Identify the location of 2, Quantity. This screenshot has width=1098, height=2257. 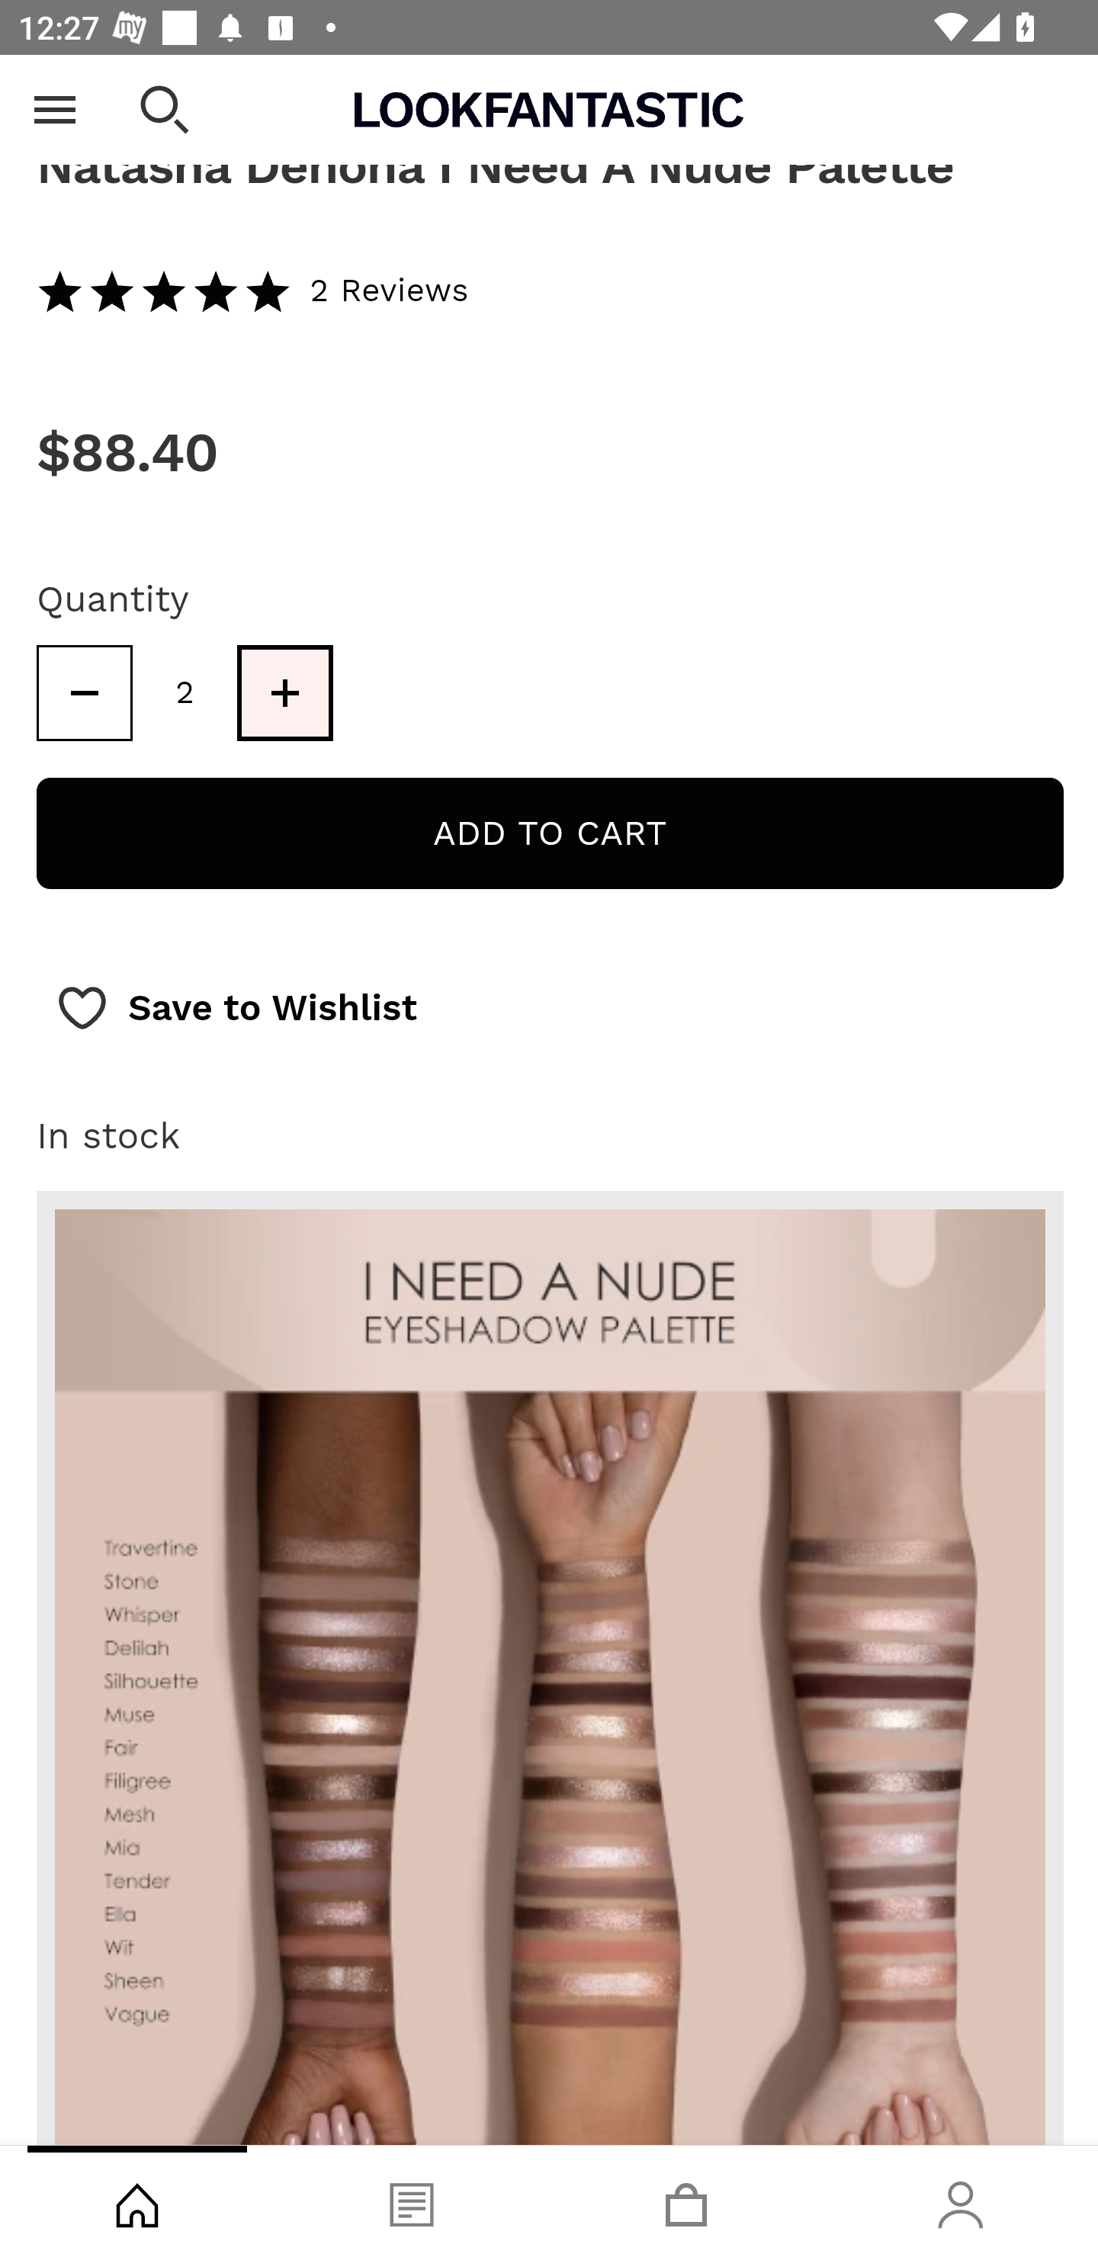
(185, 694).